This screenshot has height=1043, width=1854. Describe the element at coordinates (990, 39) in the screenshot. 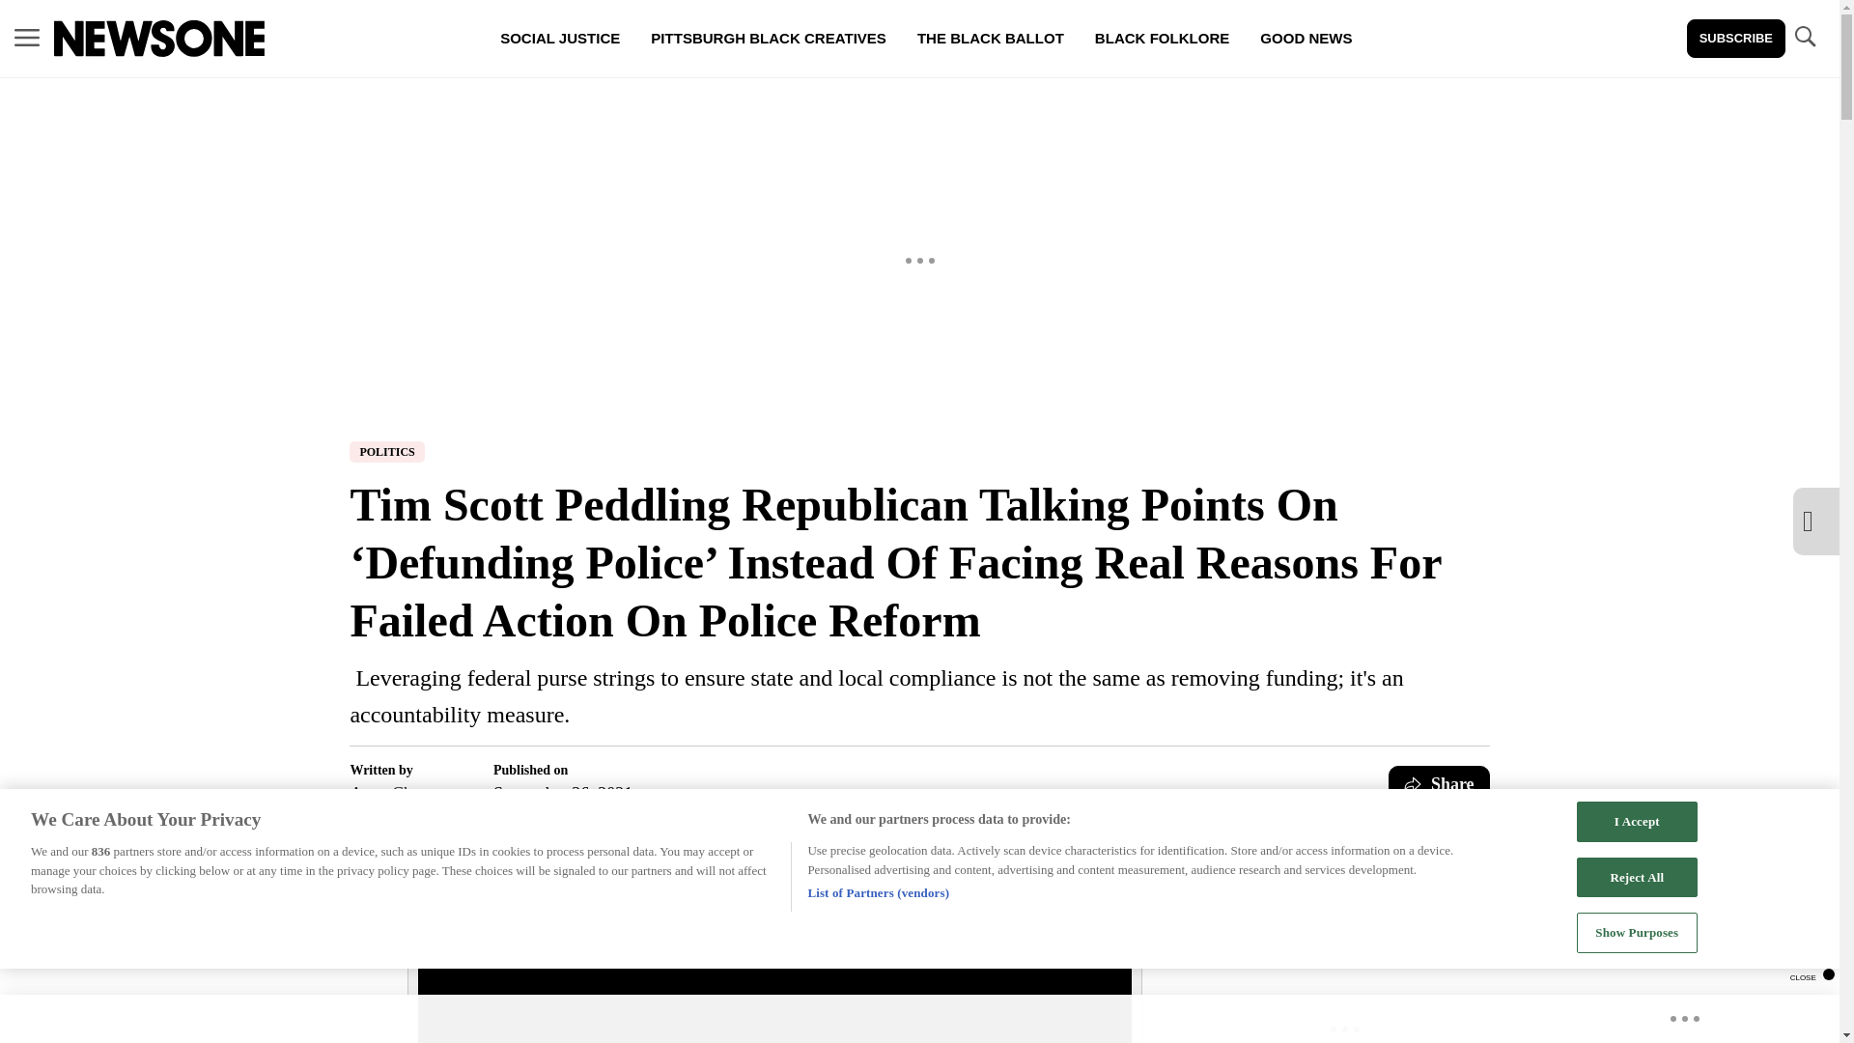

I see `THE BLACK BALLOT` at that location.